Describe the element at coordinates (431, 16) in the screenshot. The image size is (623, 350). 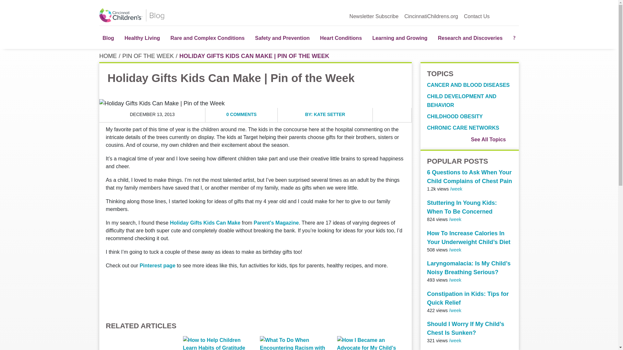
I see `CincinnatiChildrens.org` at that location.